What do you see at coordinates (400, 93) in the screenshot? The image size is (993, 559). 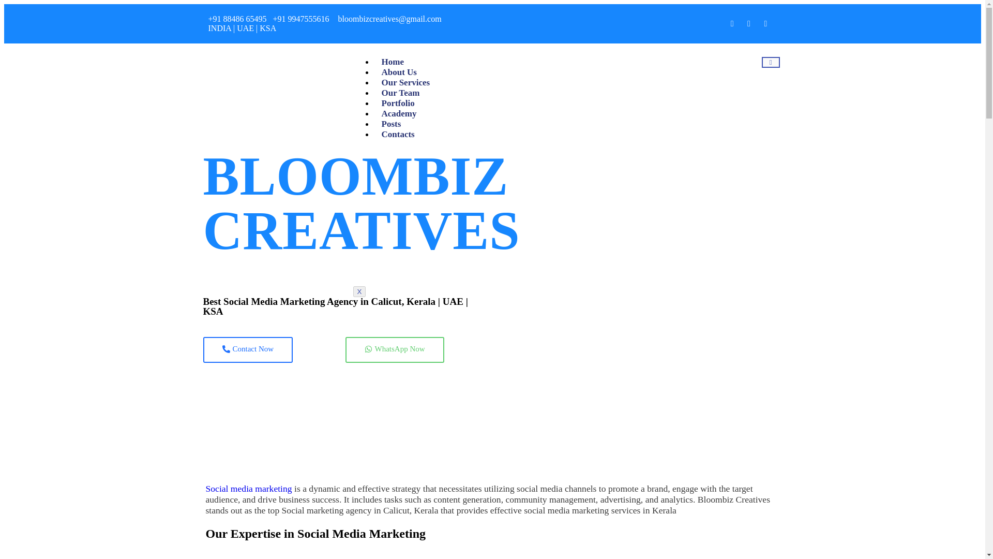 I see `Our Team` at bounding box center [400, 93].